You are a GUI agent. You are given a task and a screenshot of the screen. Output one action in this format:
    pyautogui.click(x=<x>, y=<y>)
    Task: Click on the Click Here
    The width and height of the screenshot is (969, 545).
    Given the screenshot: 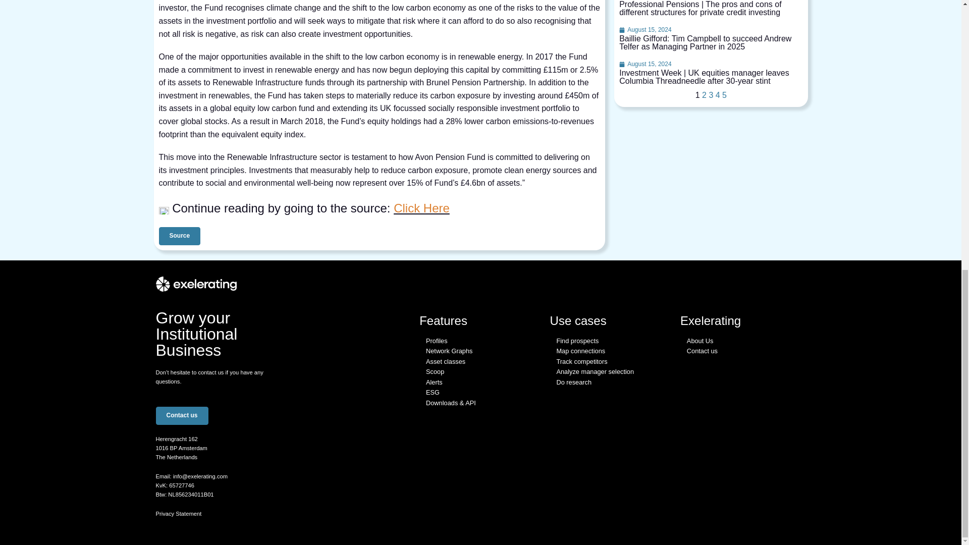 What is the action you would take?
    pyautogui.click(x=421, y=208)
    